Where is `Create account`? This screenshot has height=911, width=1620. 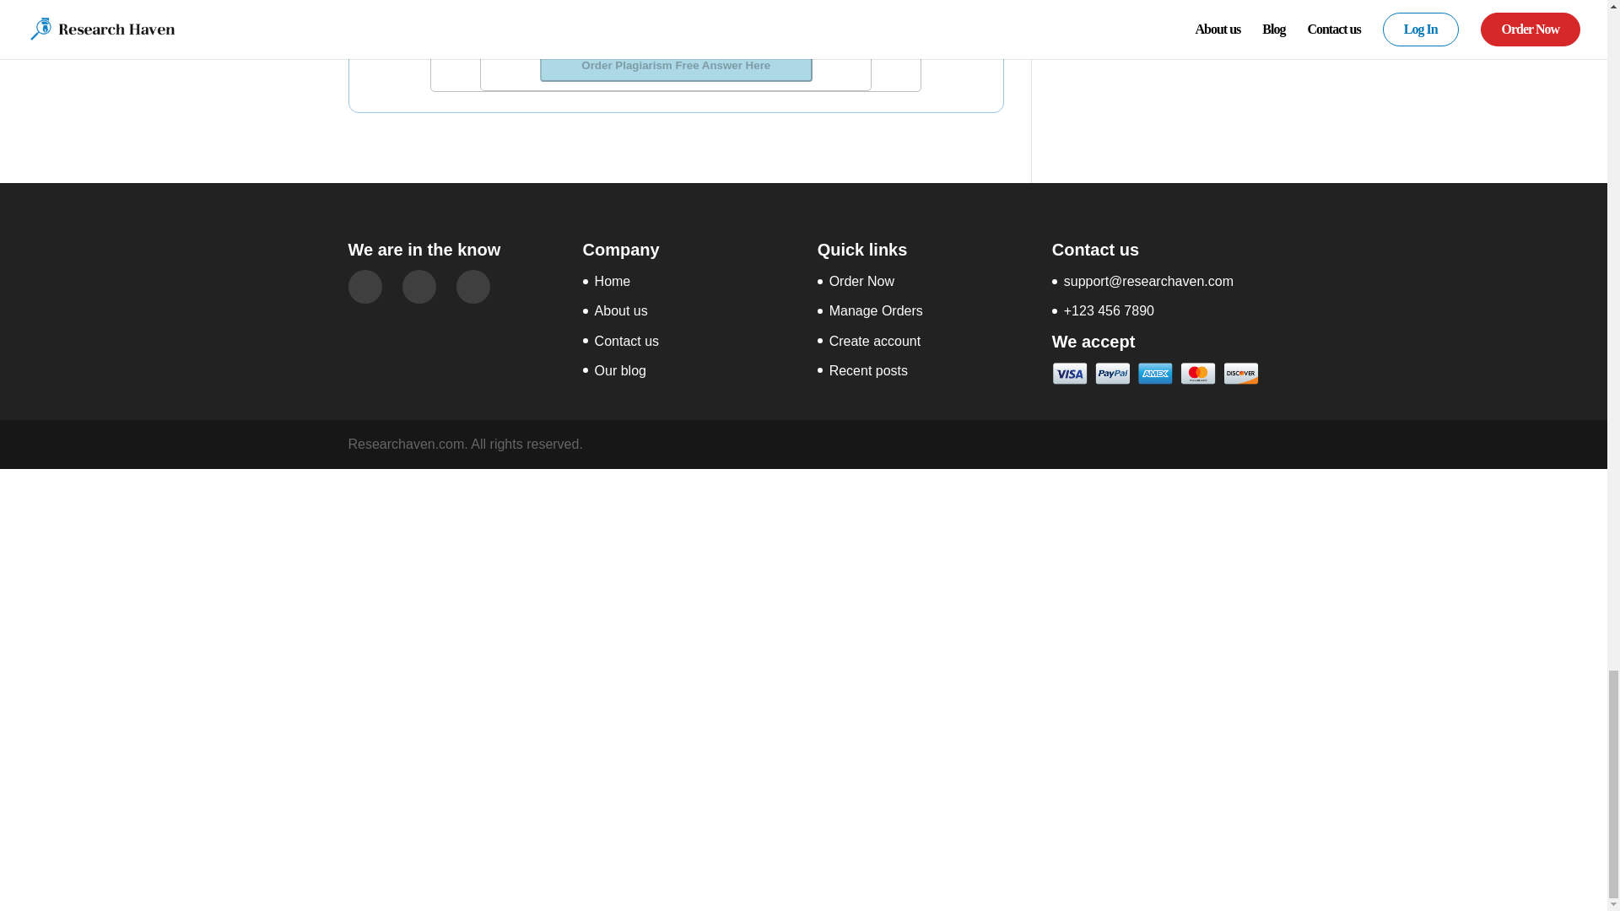
Create account is located at coordinates (876, 341).